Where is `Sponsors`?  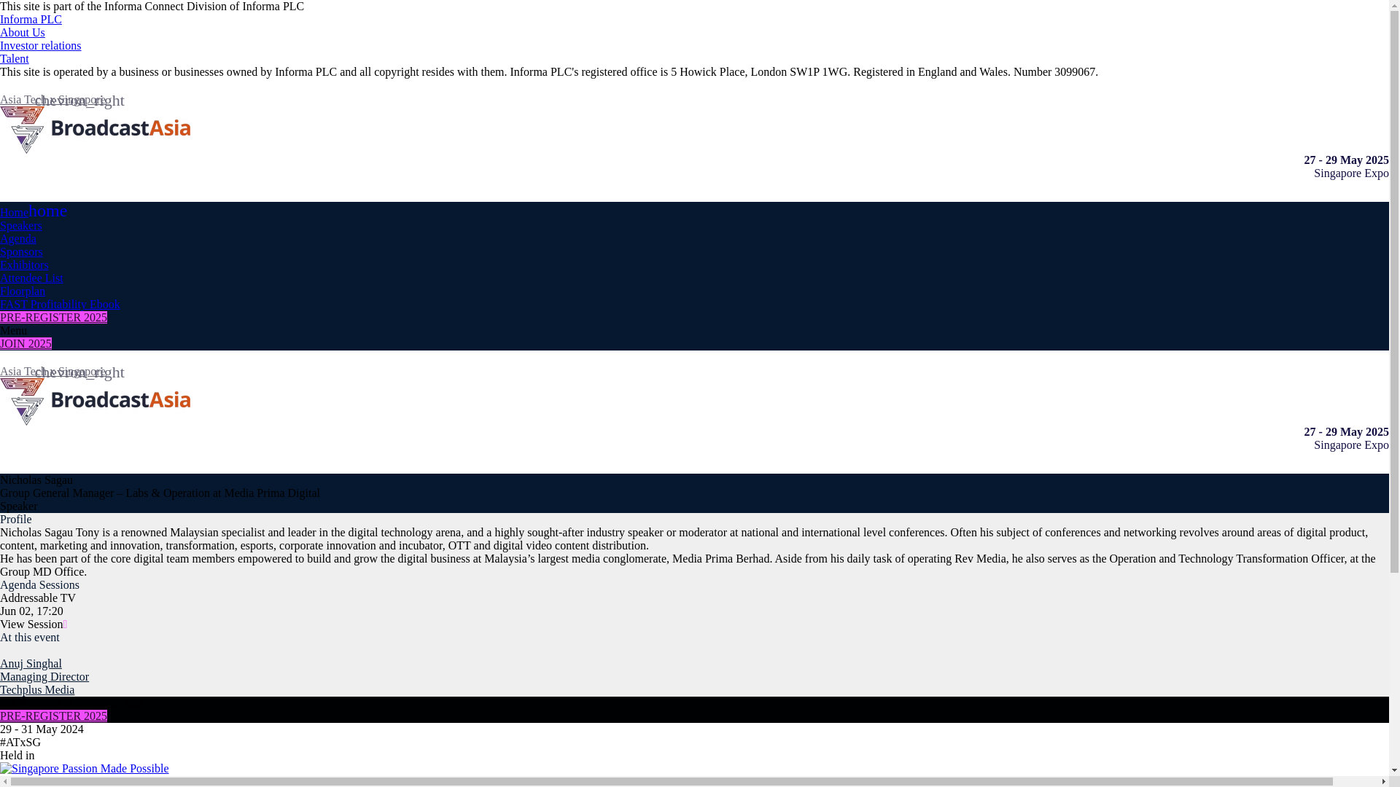
Sponsors is located at coordinates (22, 251).